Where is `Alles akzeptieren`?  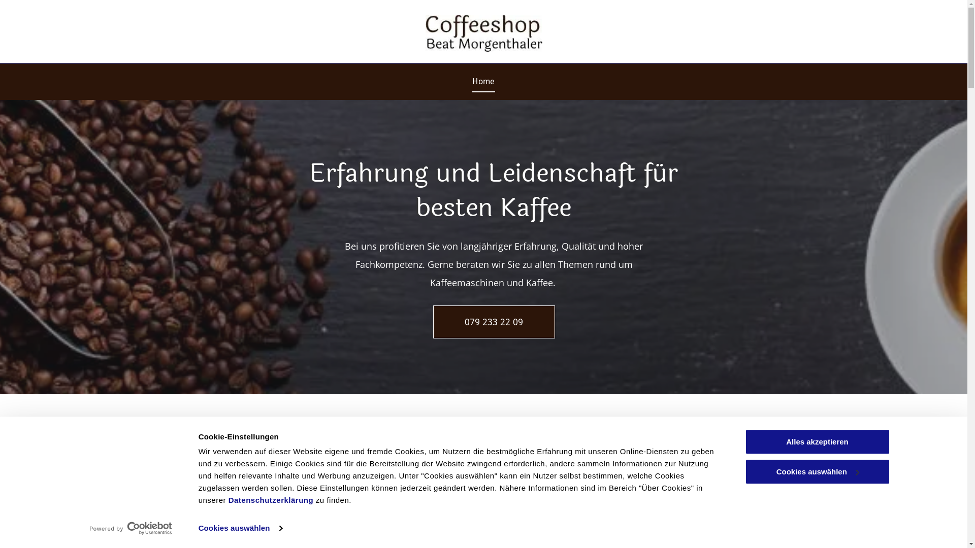
Alles akzeptieren is located at coordinates (817, 441).